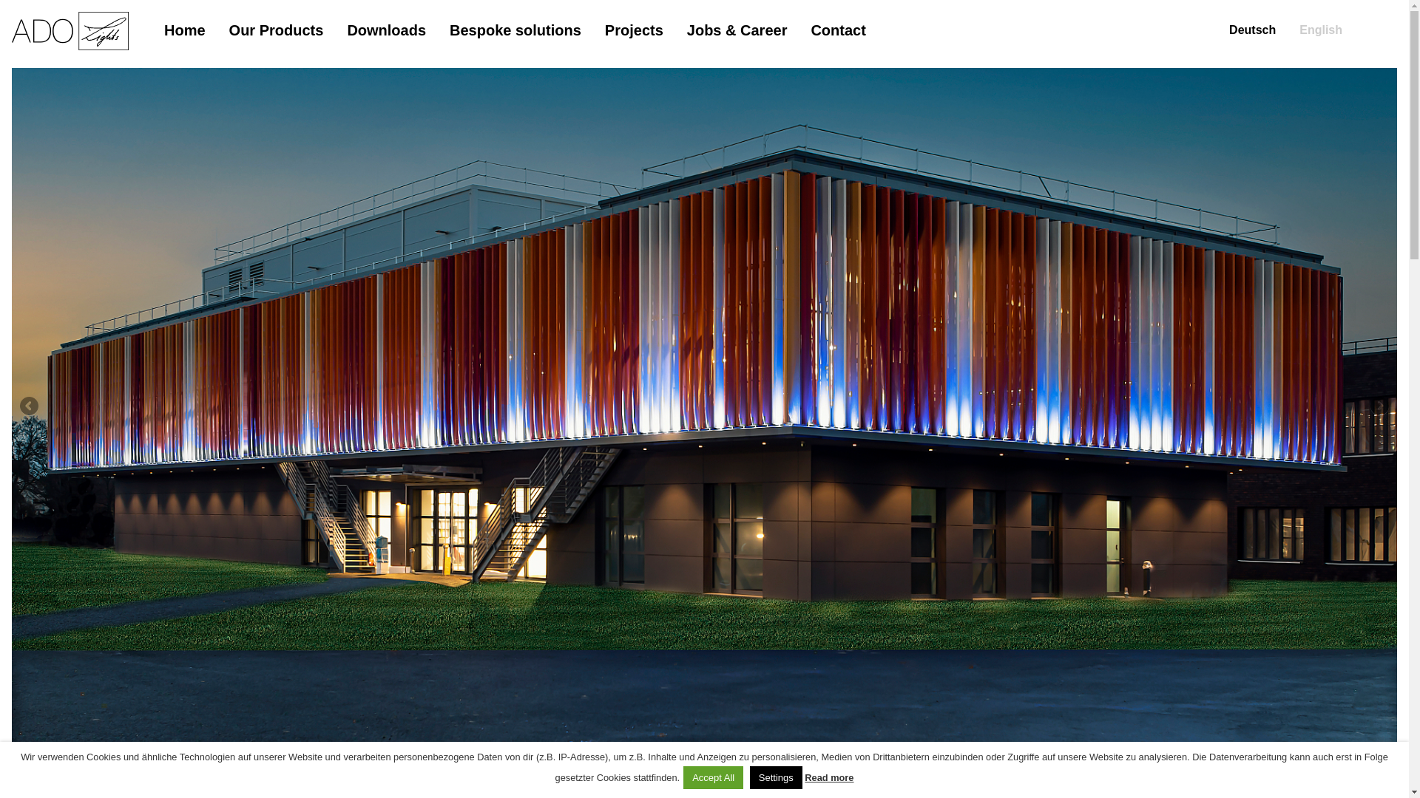 The height and width of the screenshot is (798, 1420). Describe the element at coordinates (386, 30) in the screenshot. I see `Downloads` at that location.